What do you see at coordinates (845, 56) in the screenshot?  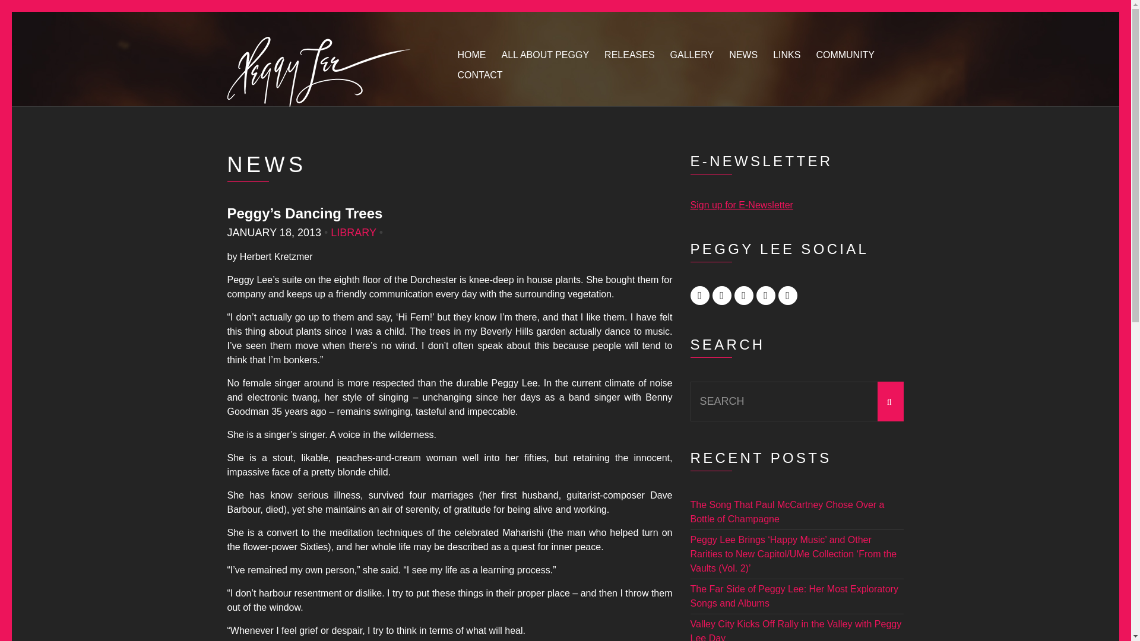 I see `COMMUNITY` at bounding box center [845, 56].